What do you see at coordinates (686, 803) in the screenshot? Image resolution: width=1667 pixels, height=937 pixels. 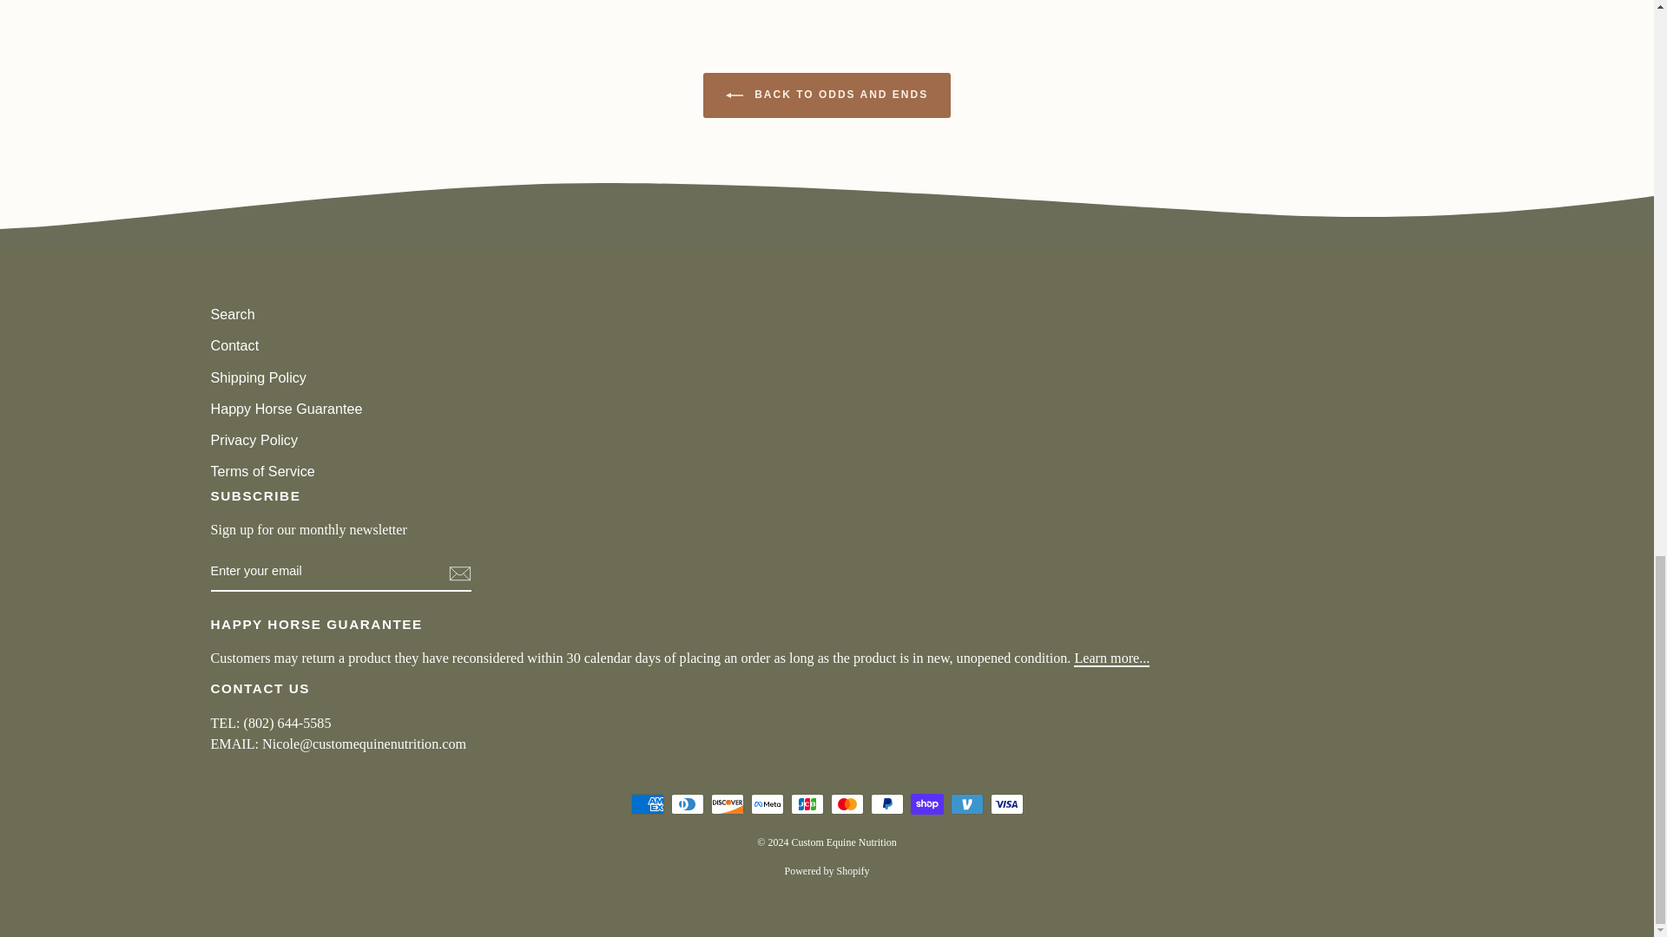 I see `Diners Club` at bounding box center [686, 803].